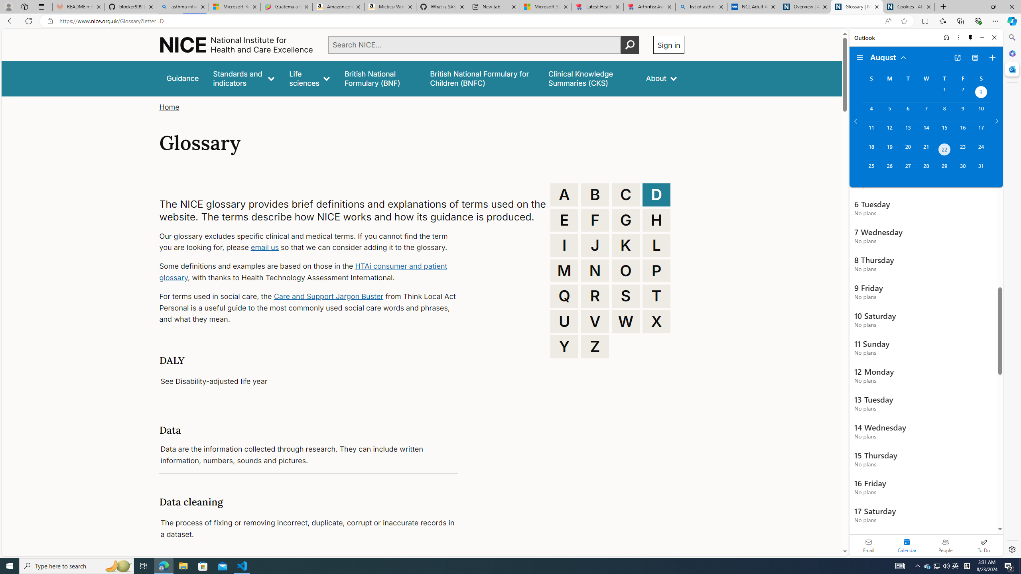  I want to click on Saturday, August 17, 2024. , so click(981, 131).